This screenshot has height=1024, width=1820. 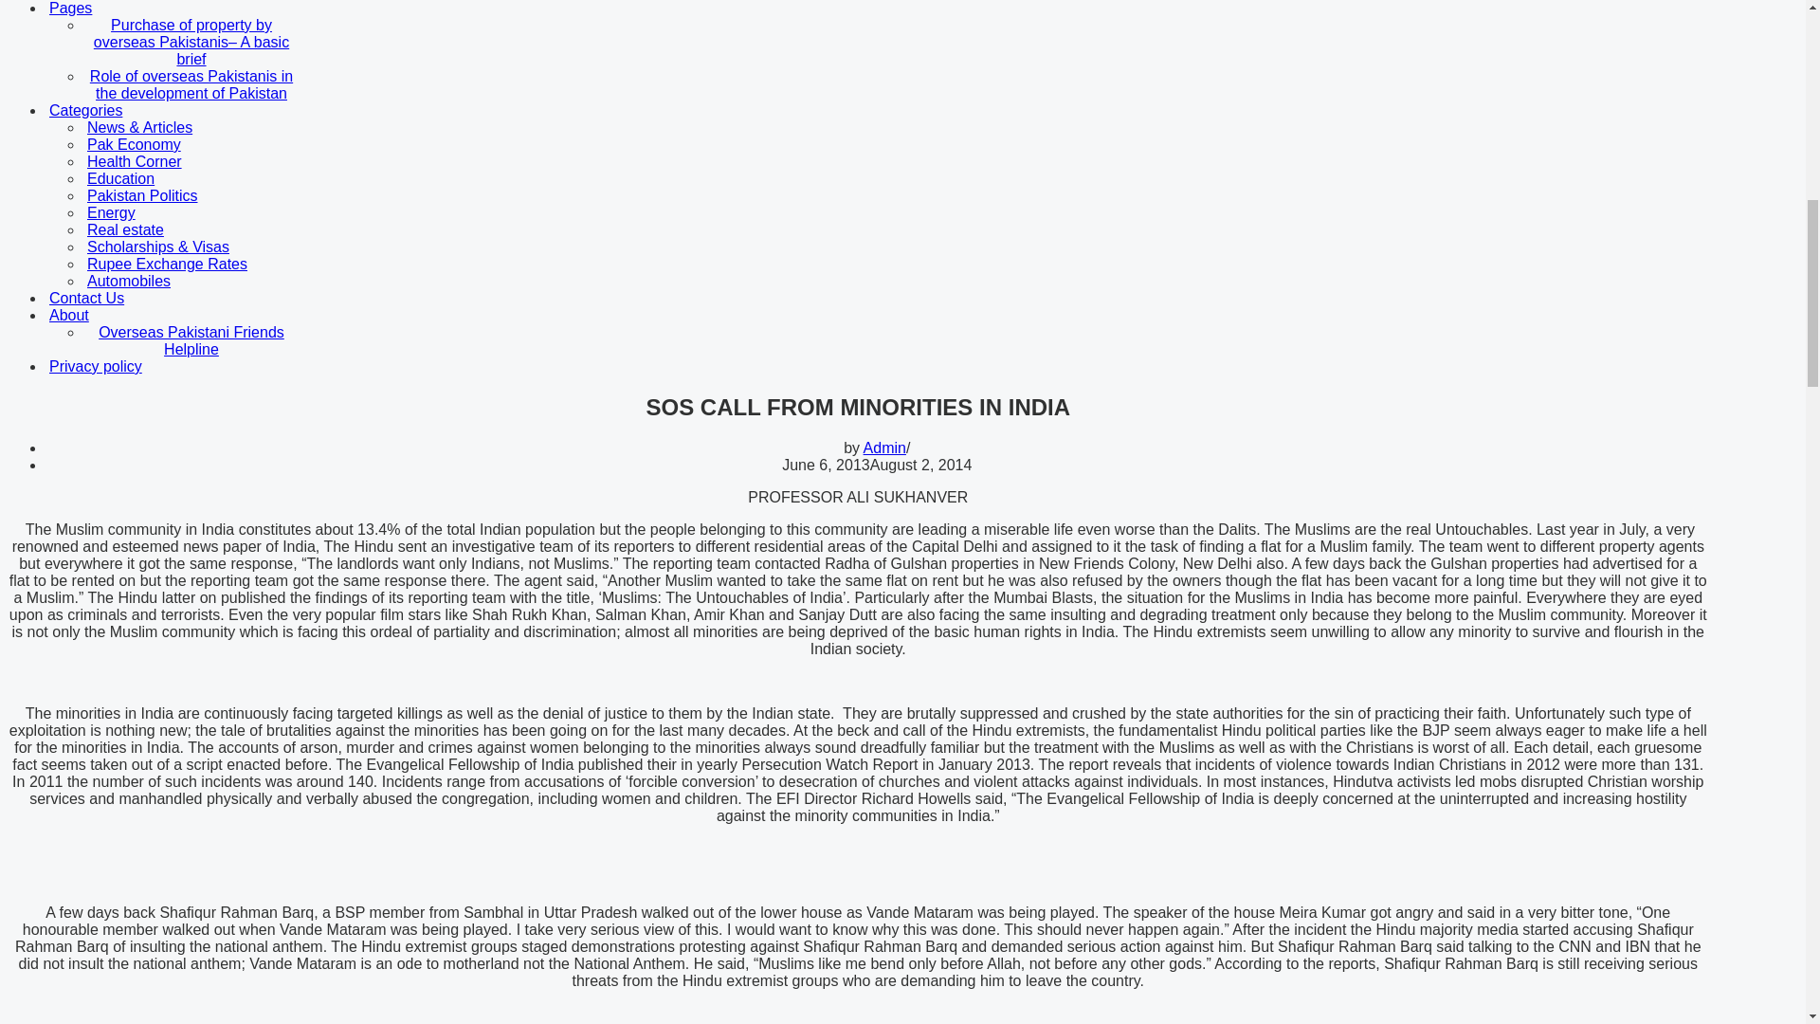 I want to click on Categories, so click(x=213, y=111).